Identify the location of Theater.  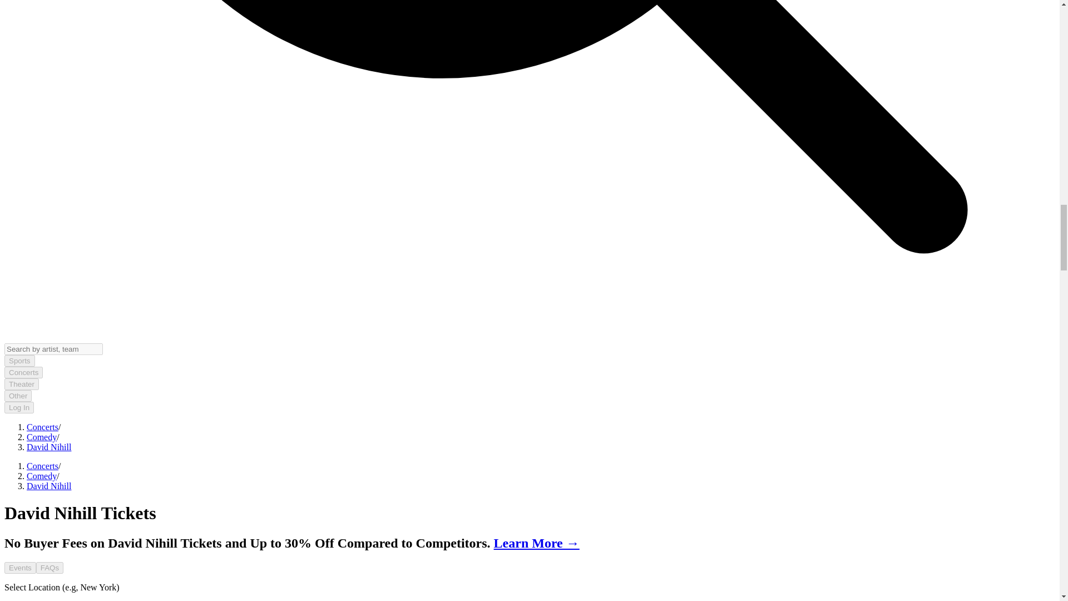
(21, 384).